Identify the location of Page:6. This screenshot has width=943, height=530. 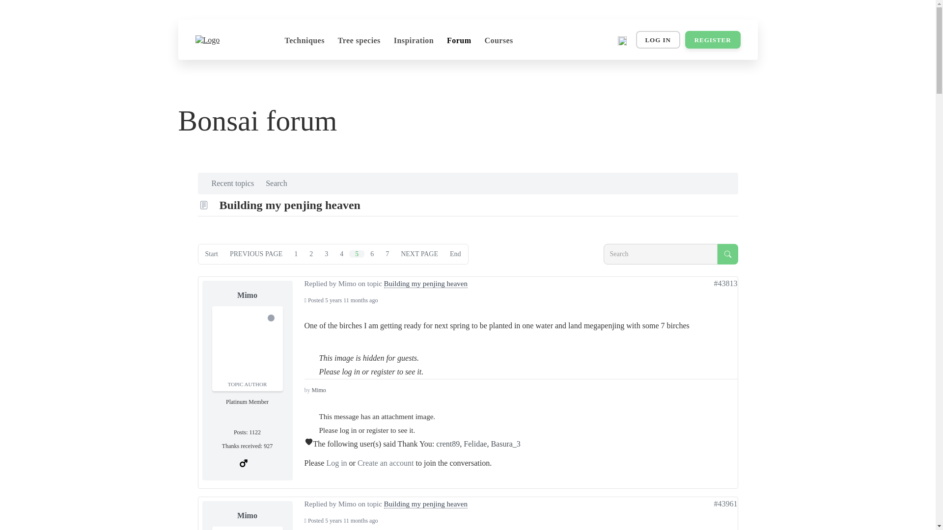
(372, 253).